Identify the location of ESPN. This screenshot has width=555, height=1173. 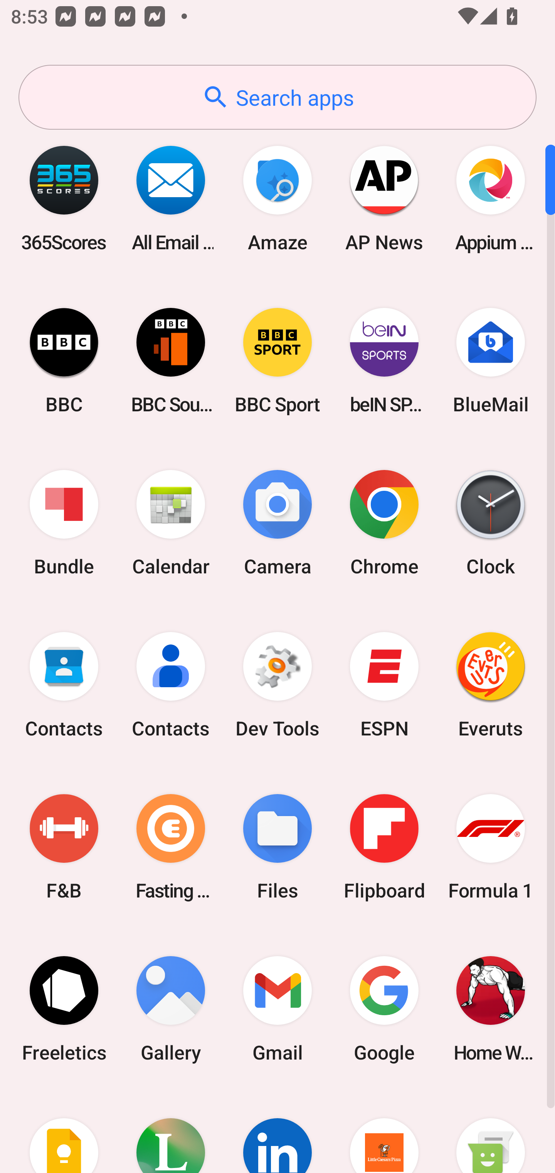
(384, 685).